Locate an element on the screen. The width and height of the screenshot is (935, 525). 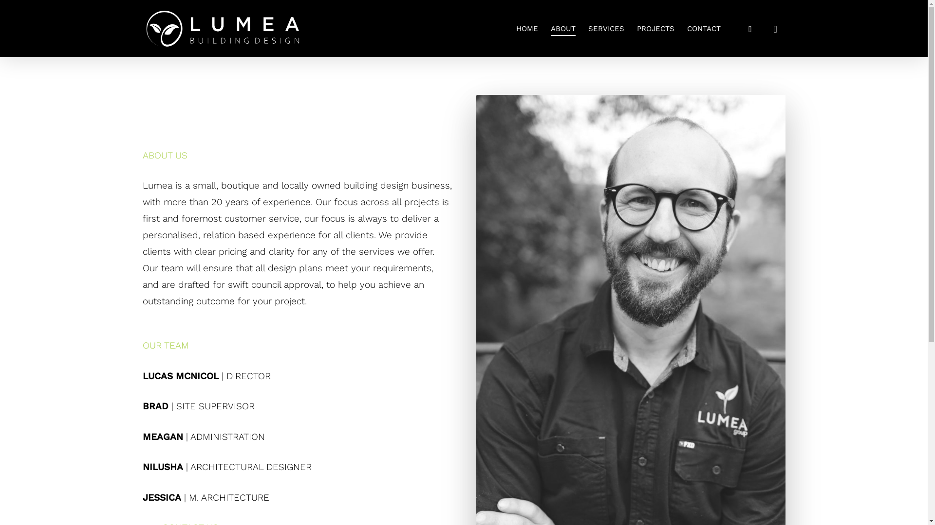
CONTACT is located at coordinates (703, 28).